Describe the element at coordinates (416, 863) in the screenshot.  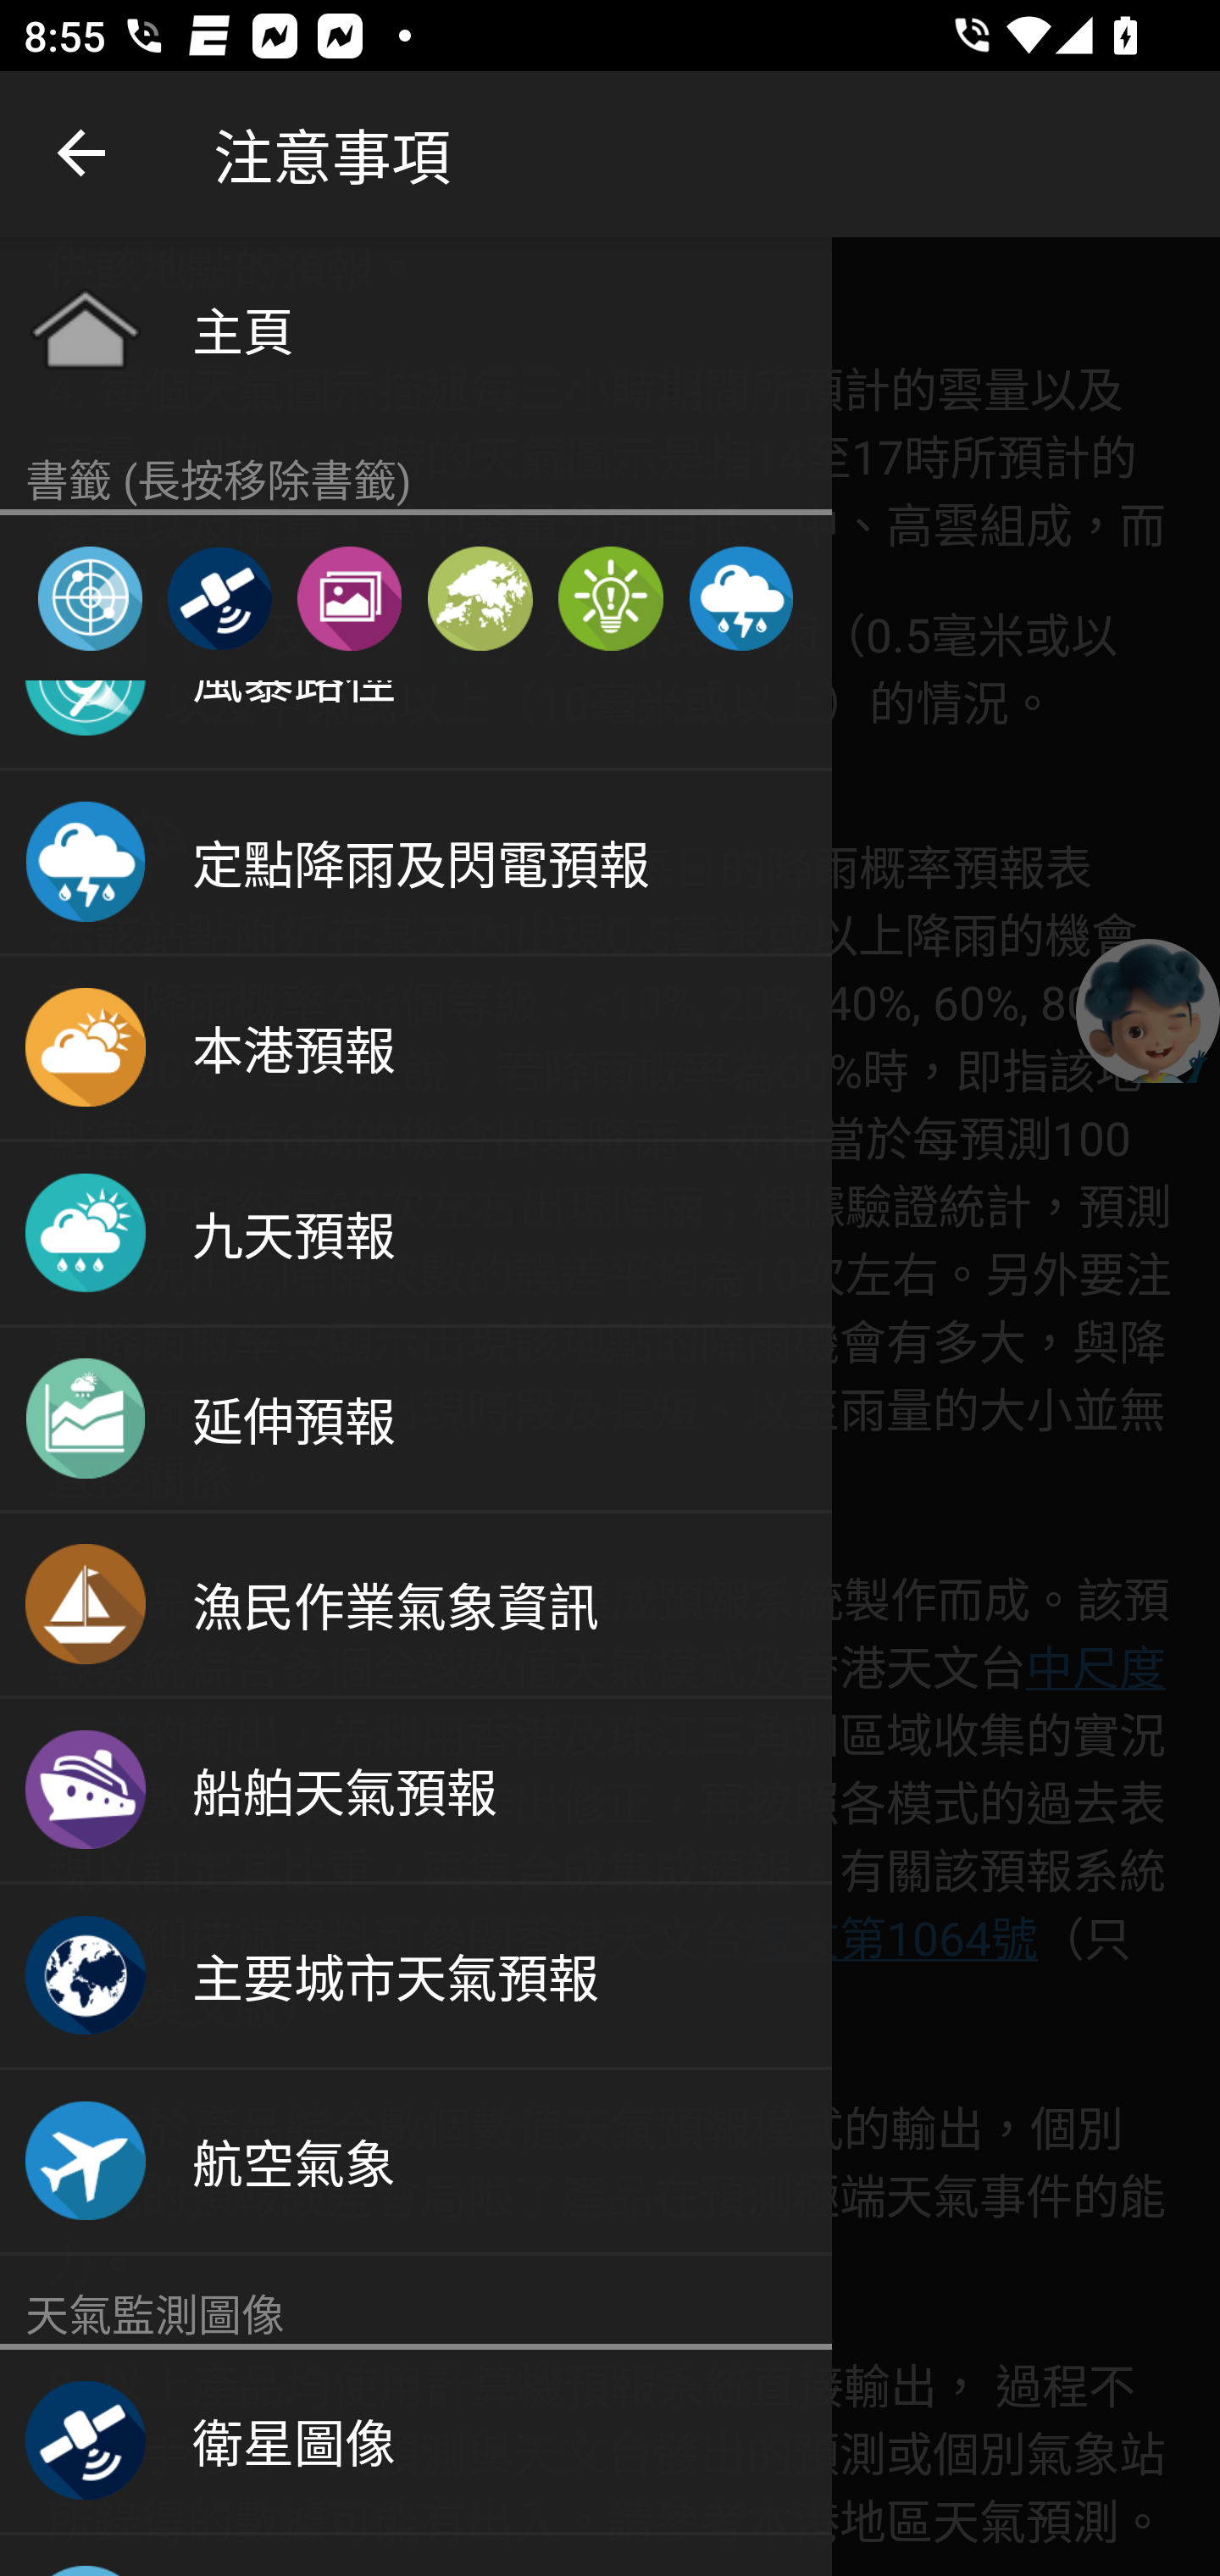
I see `定點降雨及閃電預報` at that location.